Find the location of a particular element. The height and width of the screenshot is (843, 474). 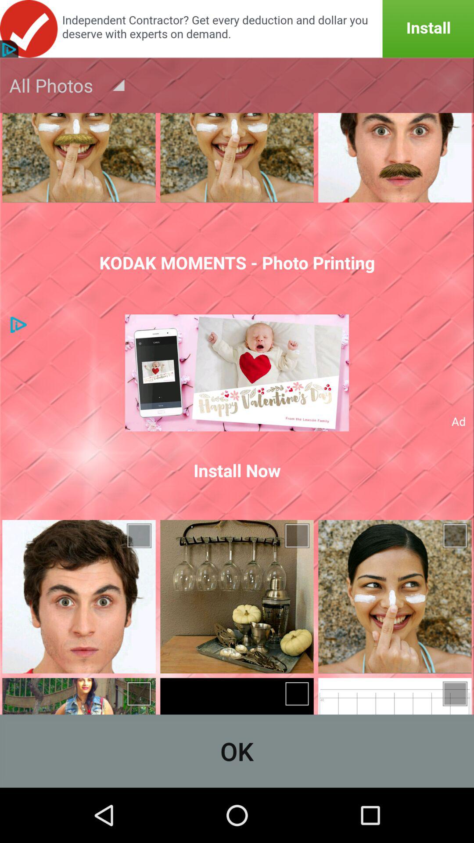

click advertisement is located at coordinates (237, 29).